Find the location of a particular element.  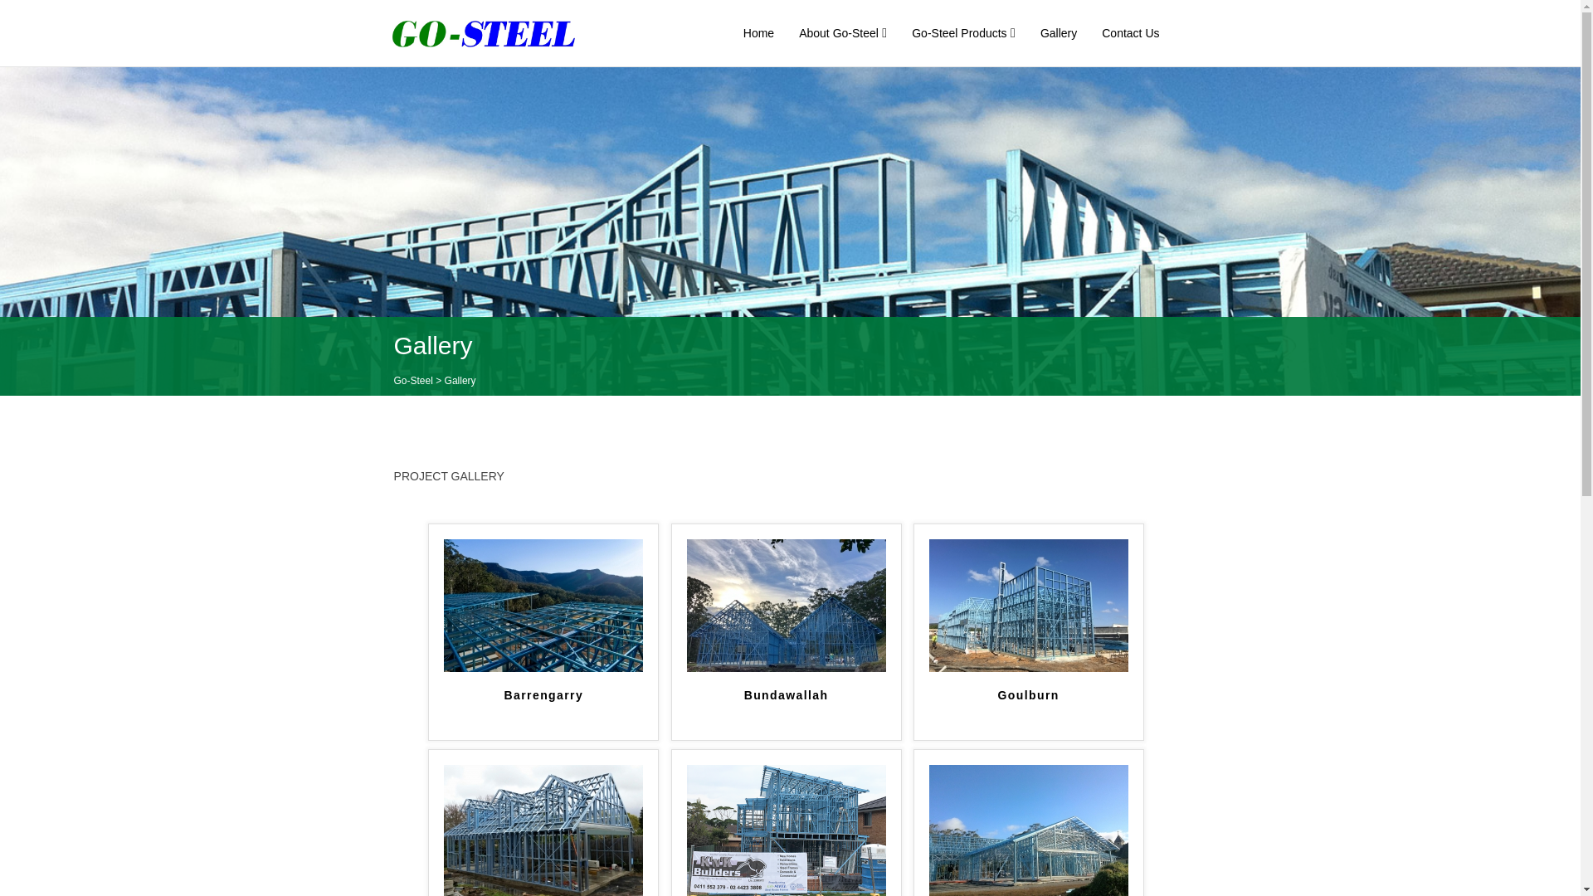

Barrengarry is located at coordinates (543, 604).